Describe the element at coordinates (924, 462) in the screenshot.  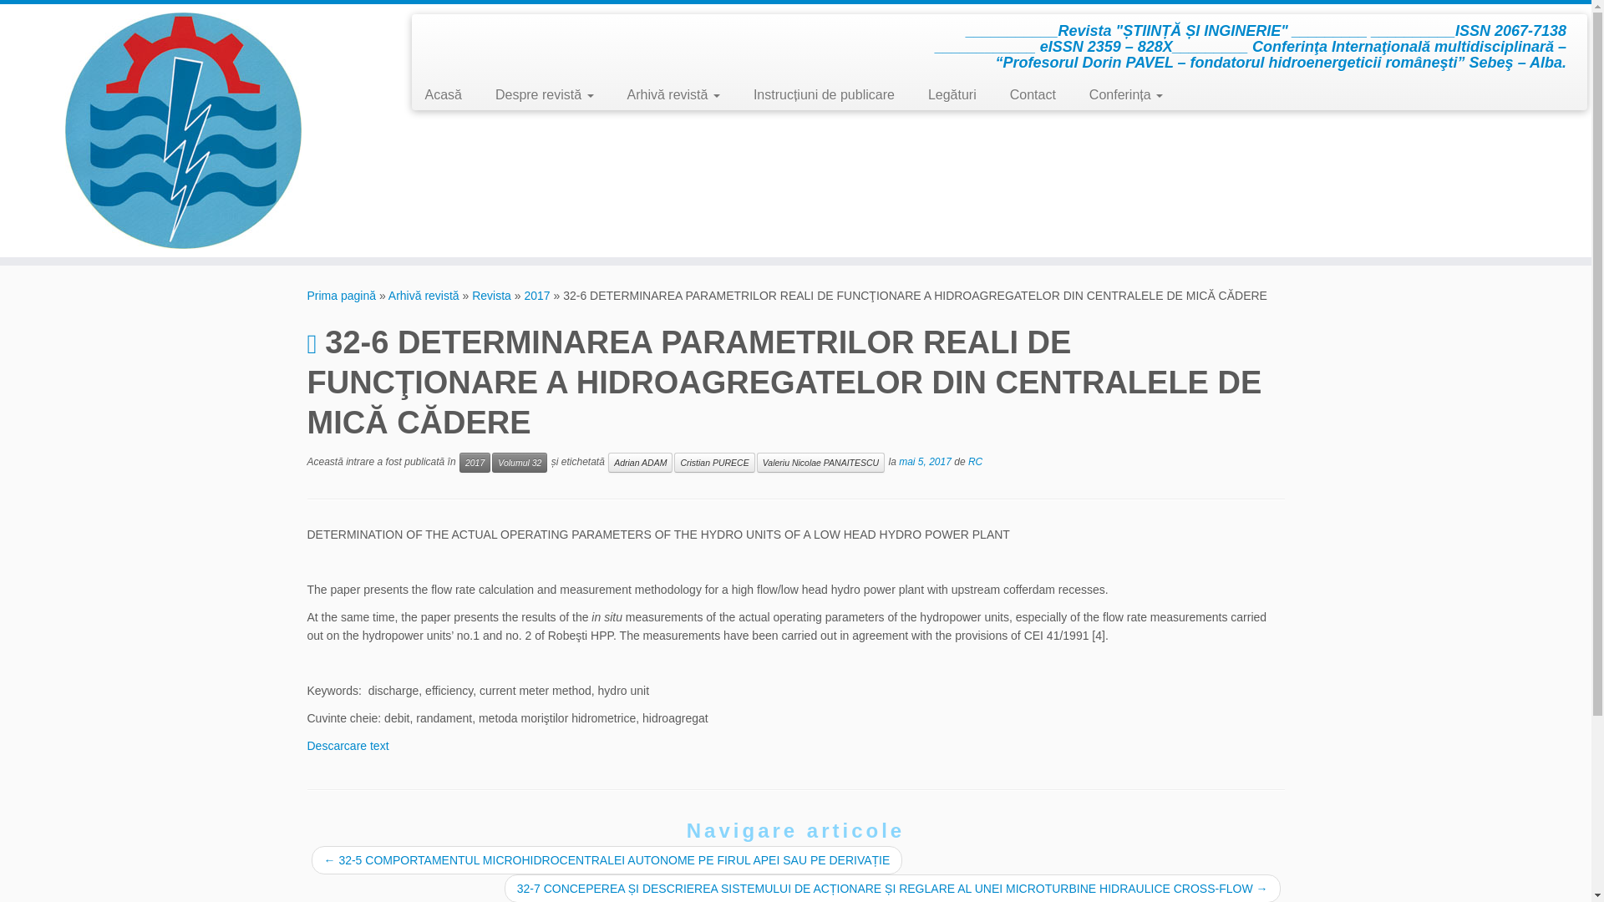
I see `2:14 am` at that location.